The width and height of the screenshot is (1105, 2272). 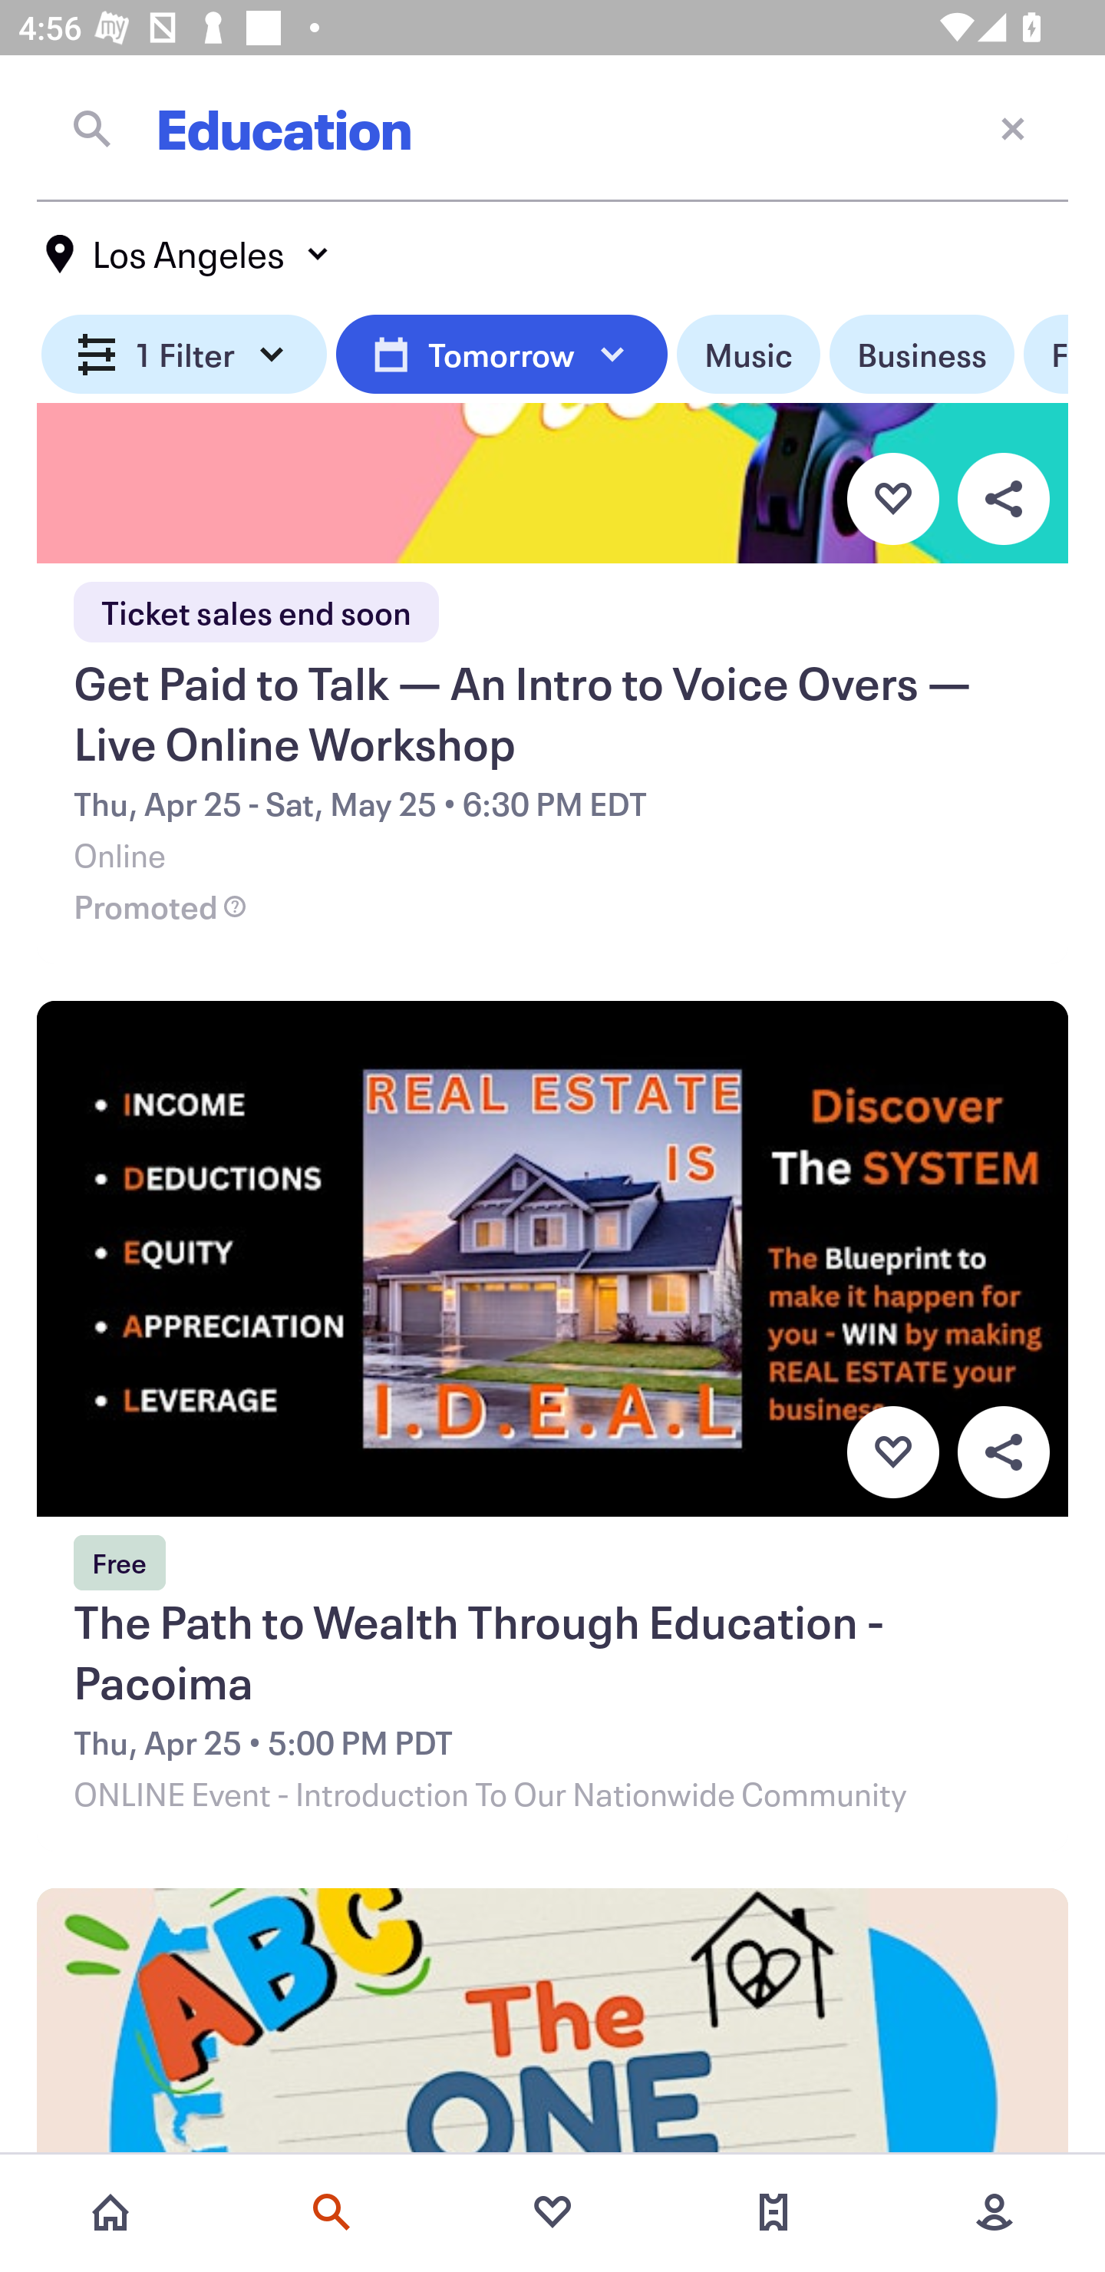 I want to click on Tickets, so click(x=773, y=2212).